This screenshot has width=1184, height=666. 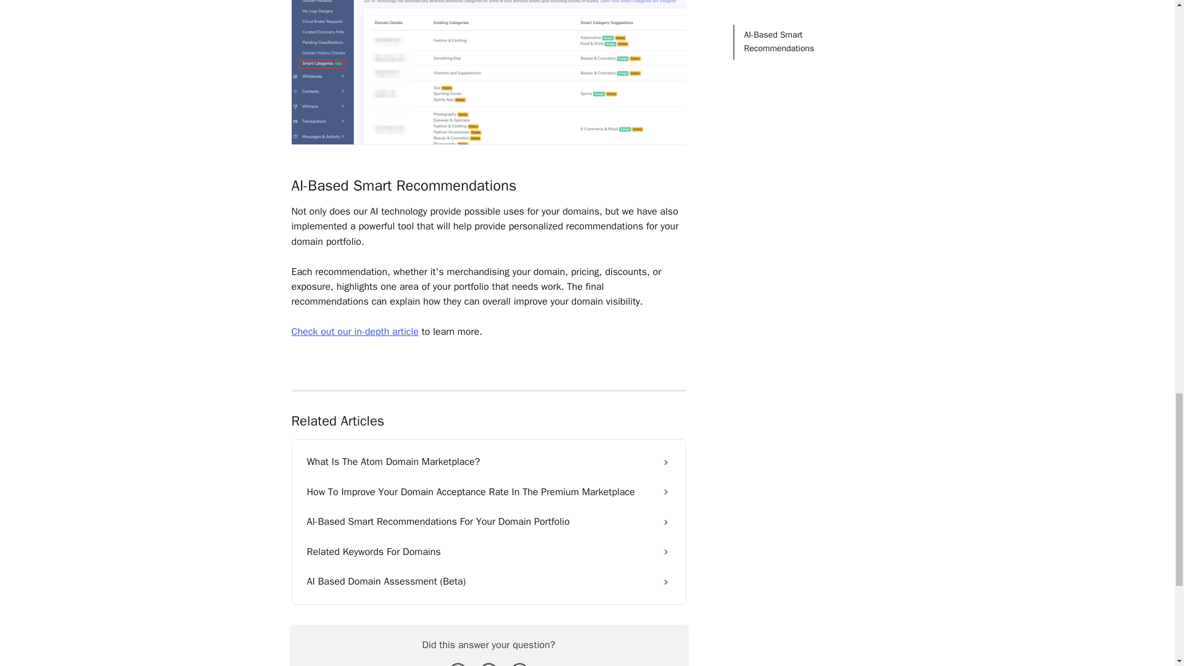 I want to click on Neutral, so click(x=488, y=663).